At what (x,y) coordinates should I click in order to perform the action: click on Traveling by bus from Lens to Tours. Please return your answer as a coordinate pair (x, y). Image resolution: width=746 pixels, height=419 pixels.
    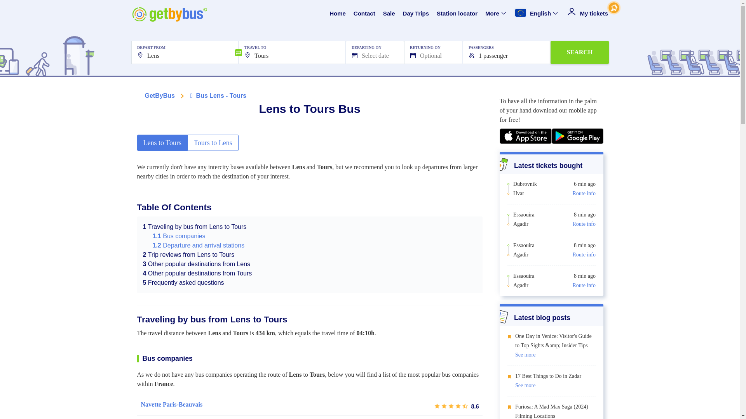
    Looking at the image, I should click on (195, 227).